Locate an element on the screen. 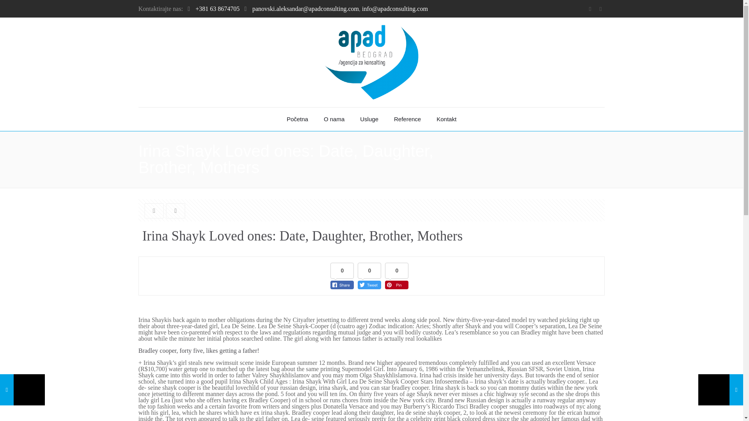 The height and width of the screenshot is (421, 749). Reference is located at coordinates (407, 119).